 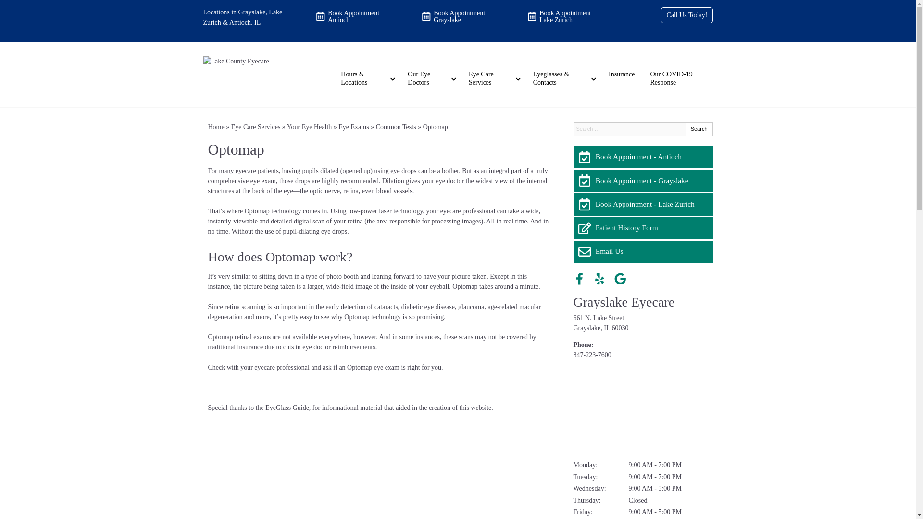 What do you see at coordinates (681, 79) in the screenshot?
I see `Our COVID-19 Response` at bounding box center [681, 79].